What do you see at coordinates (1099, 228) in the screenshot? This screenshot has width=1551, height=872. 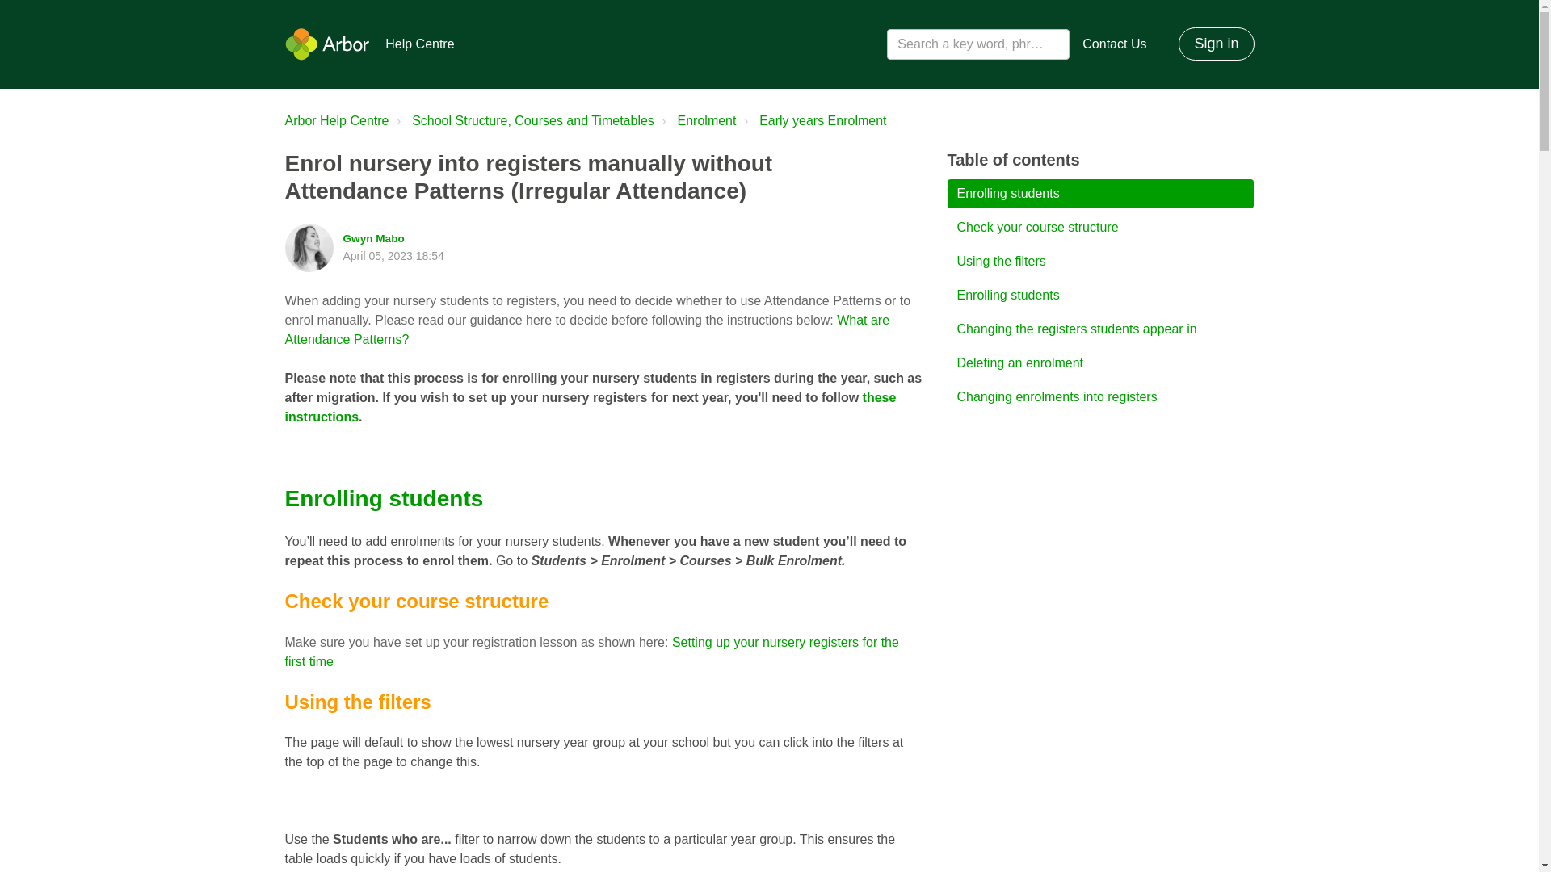 I see `Check your course structure` at bounding box center [1099, 228].